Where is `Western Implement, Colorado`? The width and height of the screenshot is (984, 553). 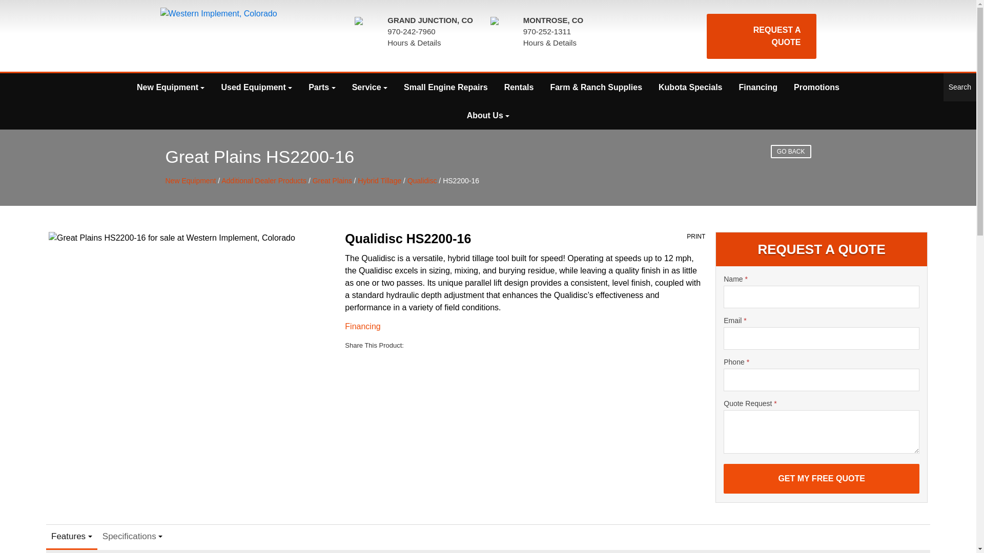
Western Implement, Colorado is located at coordinates (222, 36).